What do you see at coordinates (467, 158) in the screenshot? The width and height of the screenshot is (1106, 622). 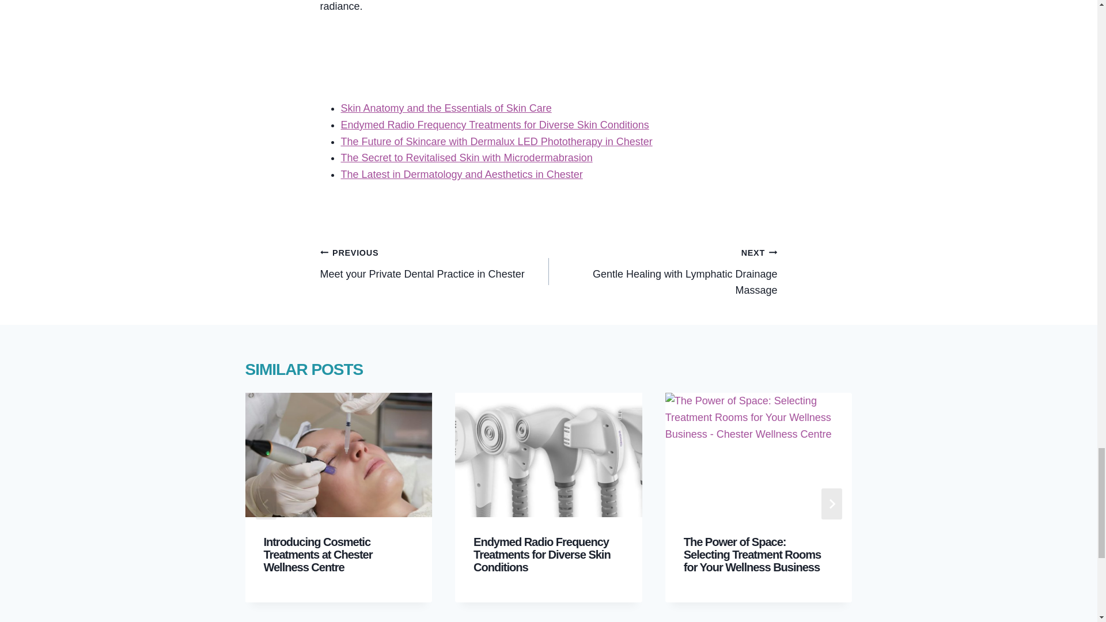 I see `The Secret to Revitalised Skin with Microdermabrasion` at bounding box center [467, 158].